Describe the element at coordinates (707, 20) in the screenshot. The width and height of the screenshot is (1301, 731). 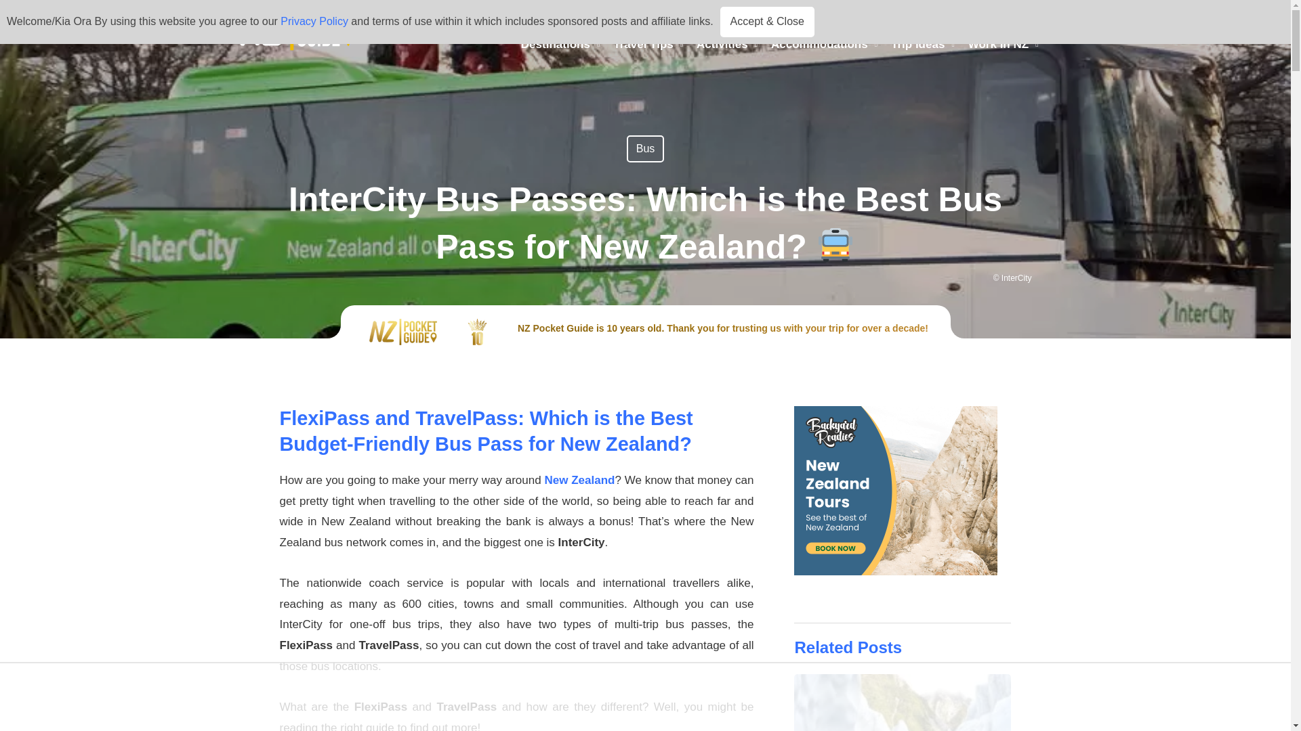
I see `About Us` at that location.